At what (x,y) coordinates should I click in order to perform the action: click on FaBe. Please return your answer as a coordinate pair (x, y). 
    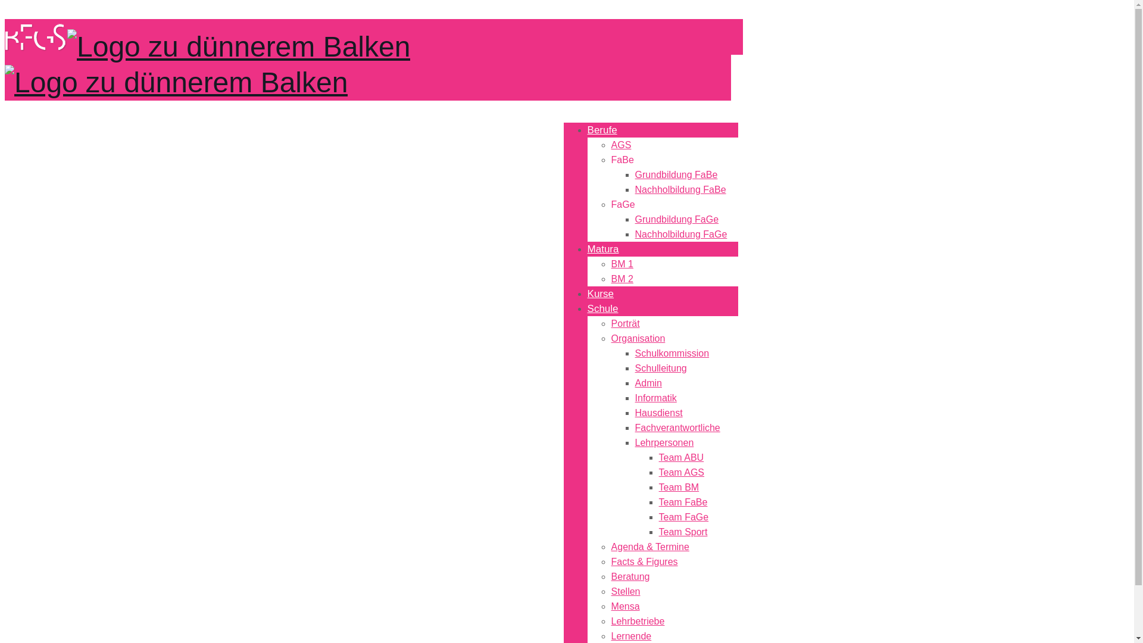
    Looking at the image, I should click on (623, 160).